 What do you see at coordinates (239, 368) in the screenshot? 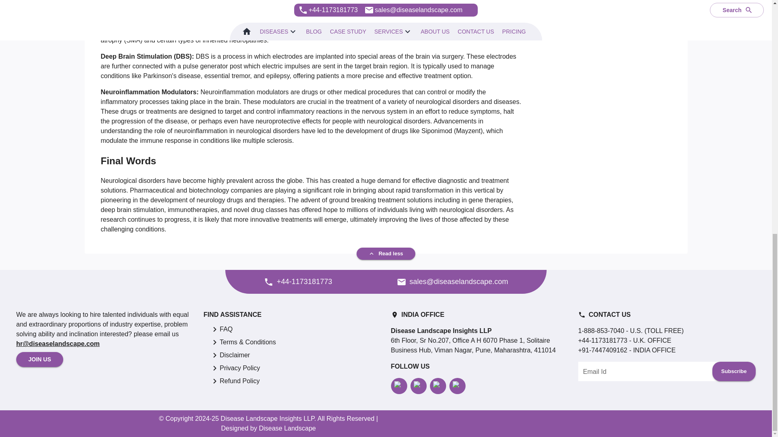
I see `Privacy Policy` at bounding box center [239, 368].